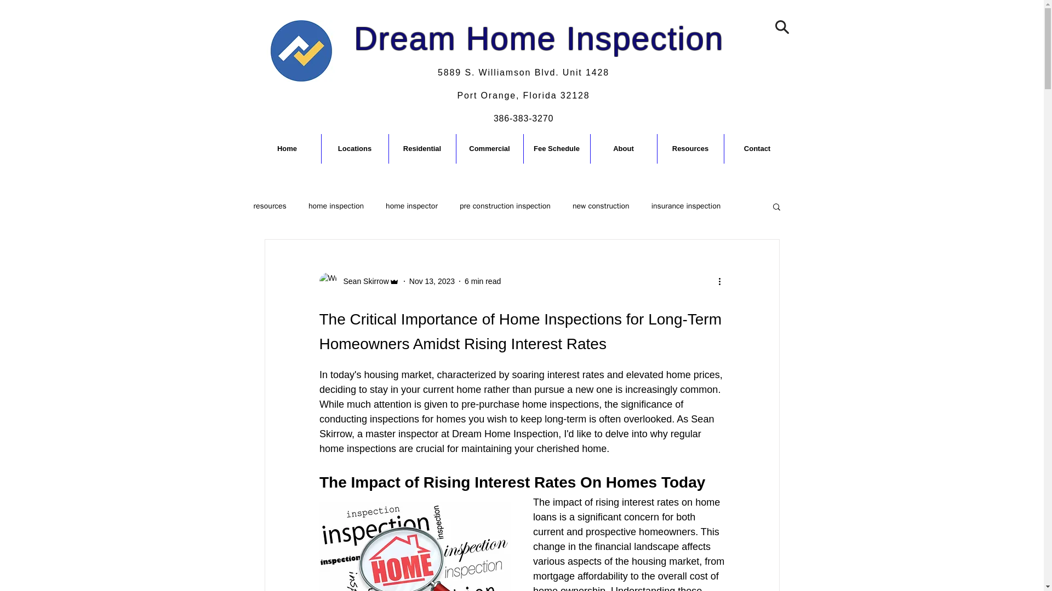  I want to click on Fee Schedule, so click(510, 72).